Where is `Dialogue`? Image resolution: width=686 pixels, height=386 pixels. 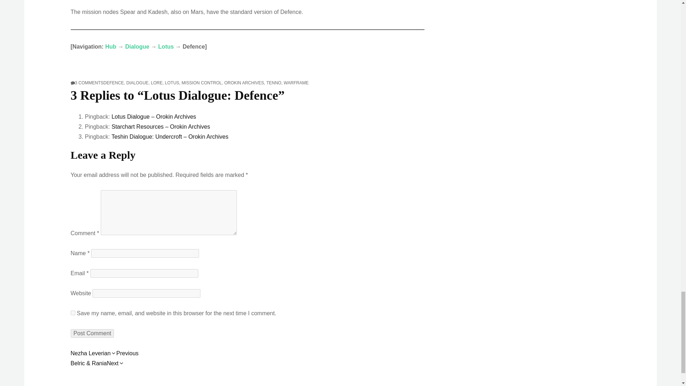 Dialogue is located at coordinates (89, 83).